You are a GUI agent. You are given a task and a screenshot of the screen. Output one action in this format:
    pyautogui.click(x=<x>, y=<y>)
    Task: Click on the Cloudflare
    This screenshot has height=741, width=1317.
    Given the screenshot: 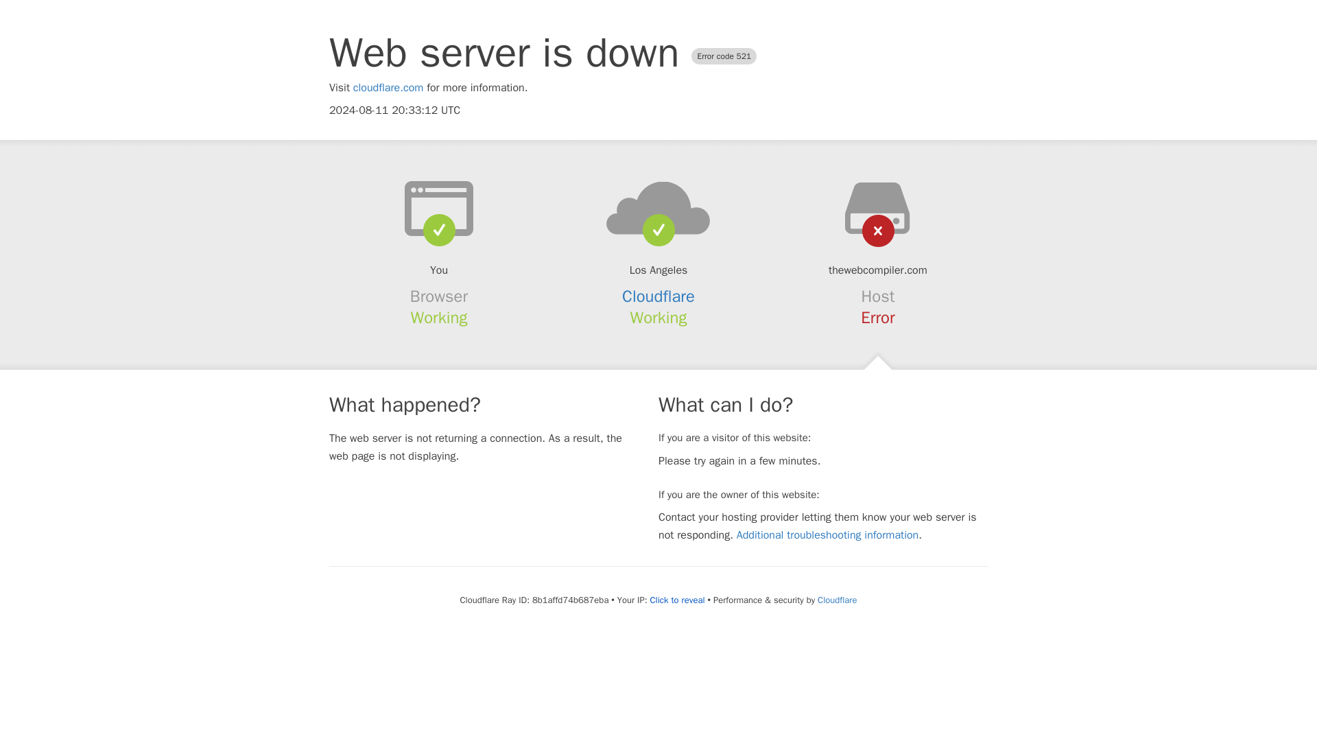 What is the action you would take?
    pyautogui.click(x=837, y=600)
    